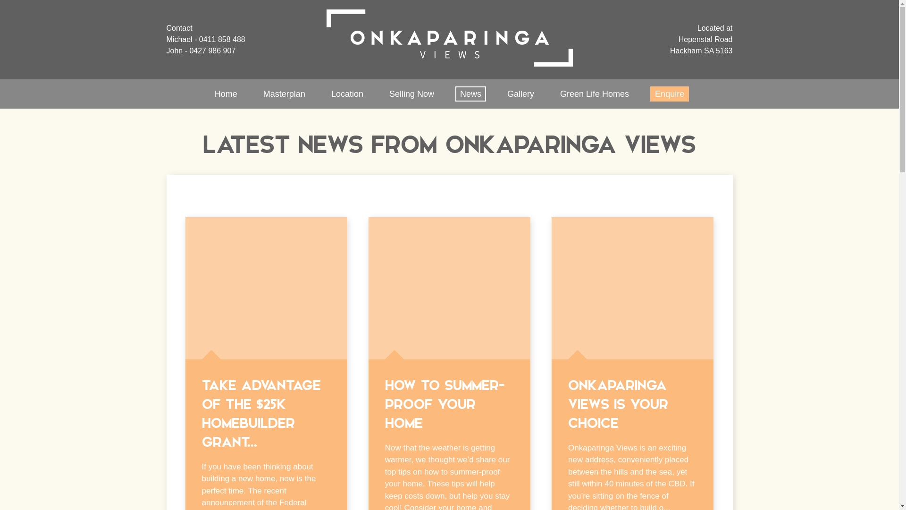 The height and width of the screenshot is (510, 906). What do you see at coordinates (670, 94) in the screenshot?
I see `Enquire` at bounding box center [670, 94].